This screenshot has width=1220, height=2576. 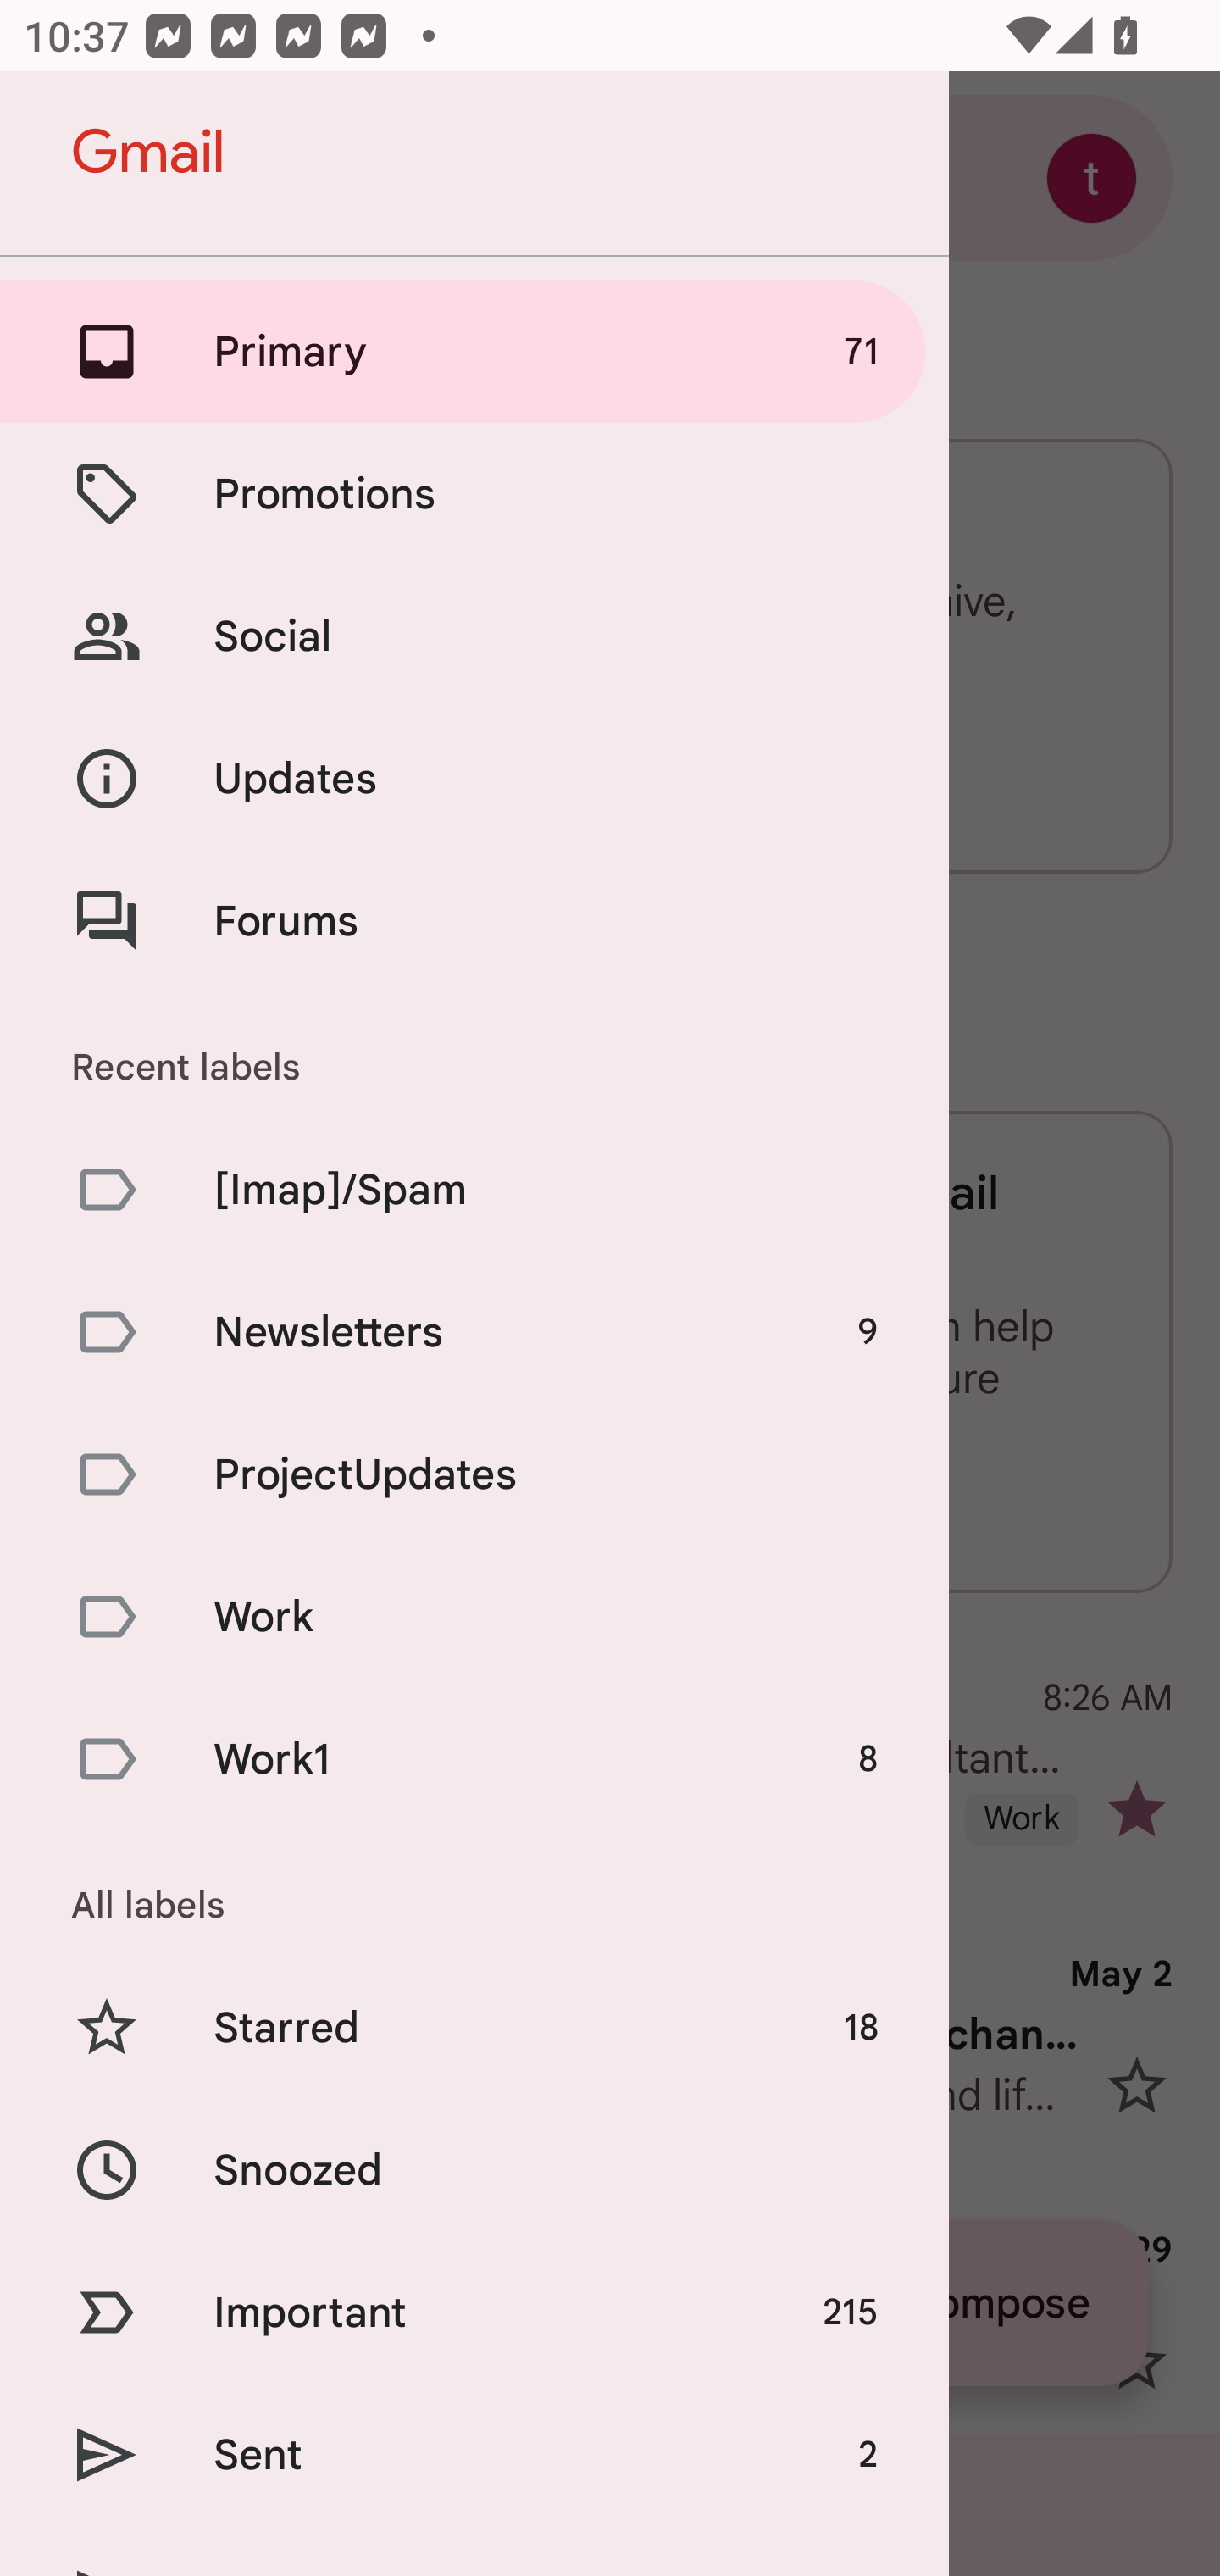 What do you see at coordinates (474, 920) in the screenshot?
I see `Forums` at bounding box center [474, 920].